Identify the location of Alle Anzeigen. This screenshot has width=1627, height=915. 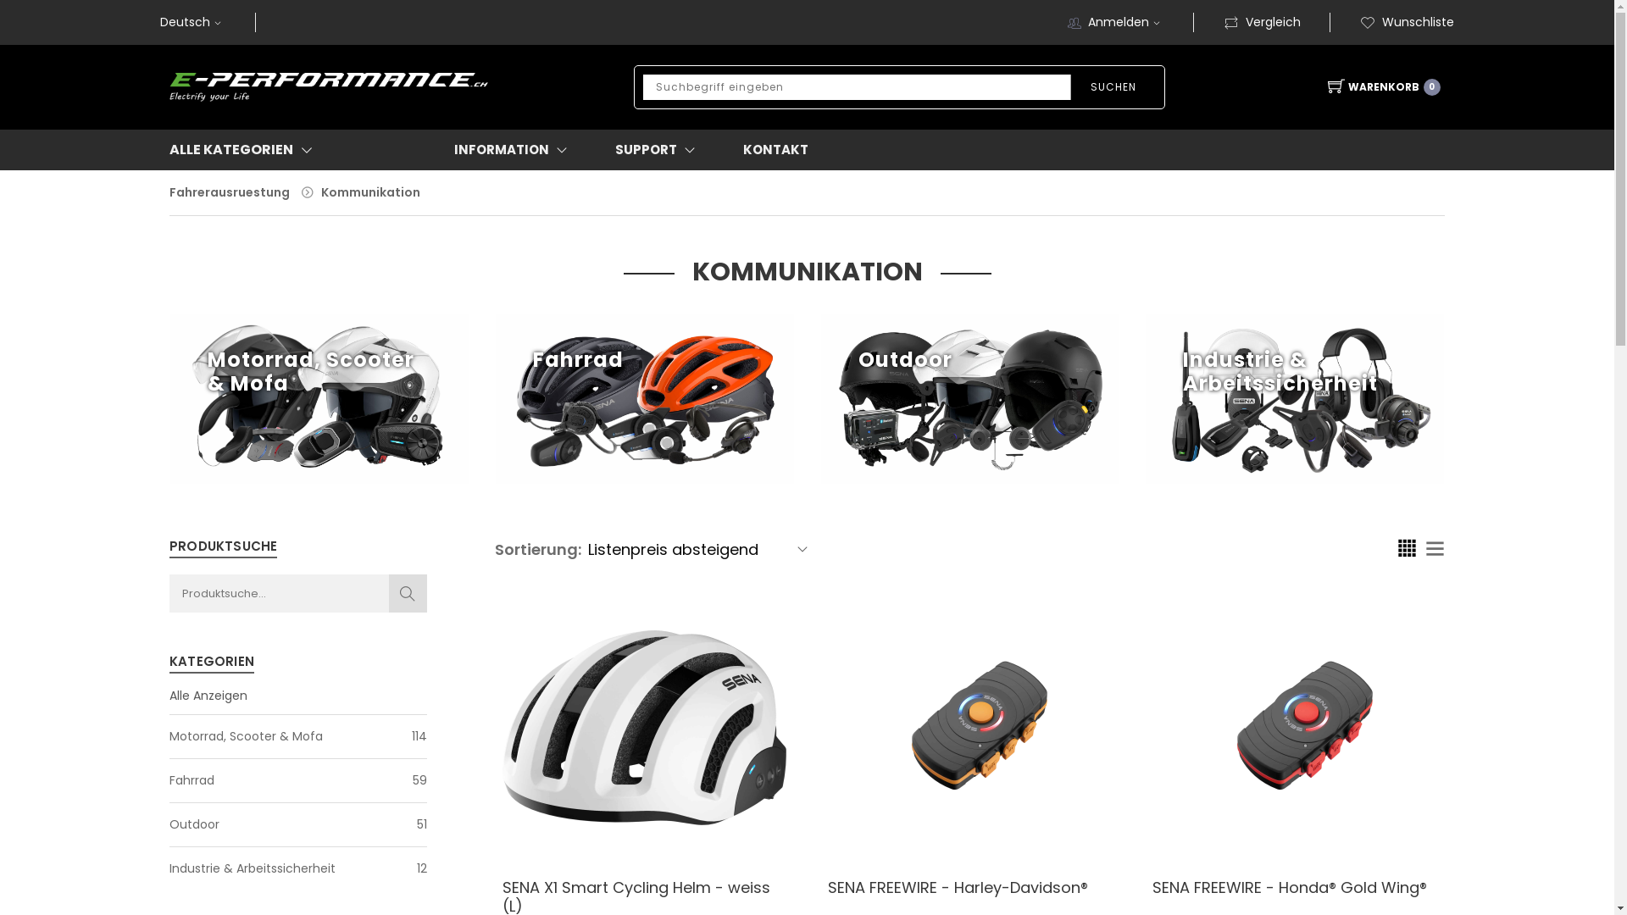
(208, 696).